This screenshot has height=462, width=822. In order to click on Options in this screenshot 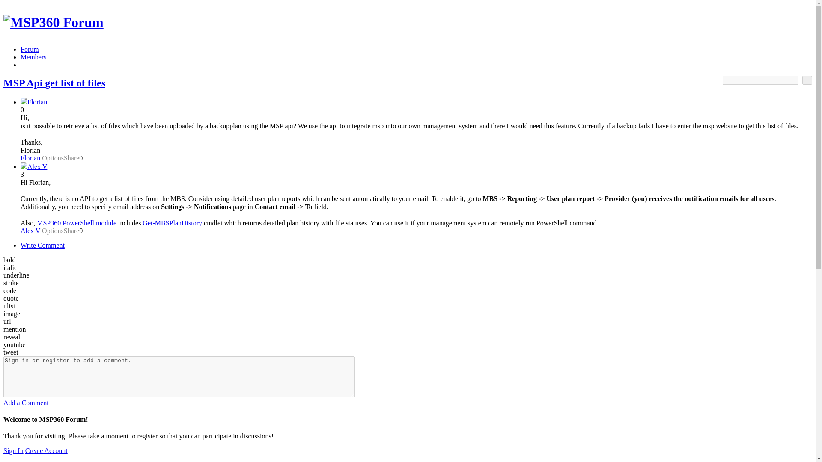, I will do `click(53, 231)`.